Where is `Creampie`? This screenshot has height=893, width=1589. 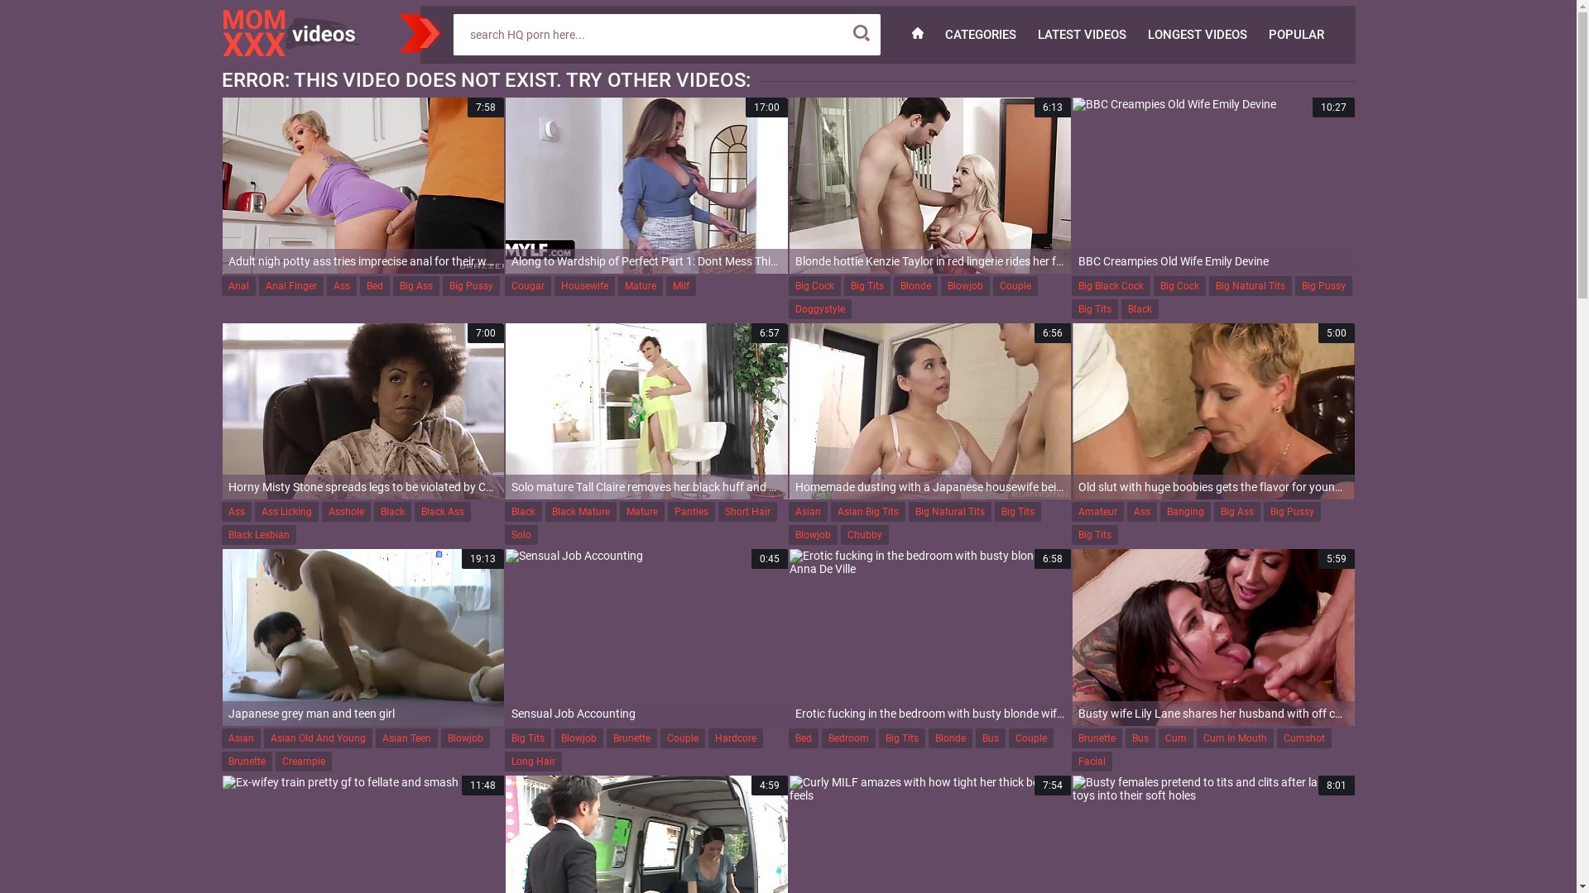
Creampie is located at coordinates (303, 762).